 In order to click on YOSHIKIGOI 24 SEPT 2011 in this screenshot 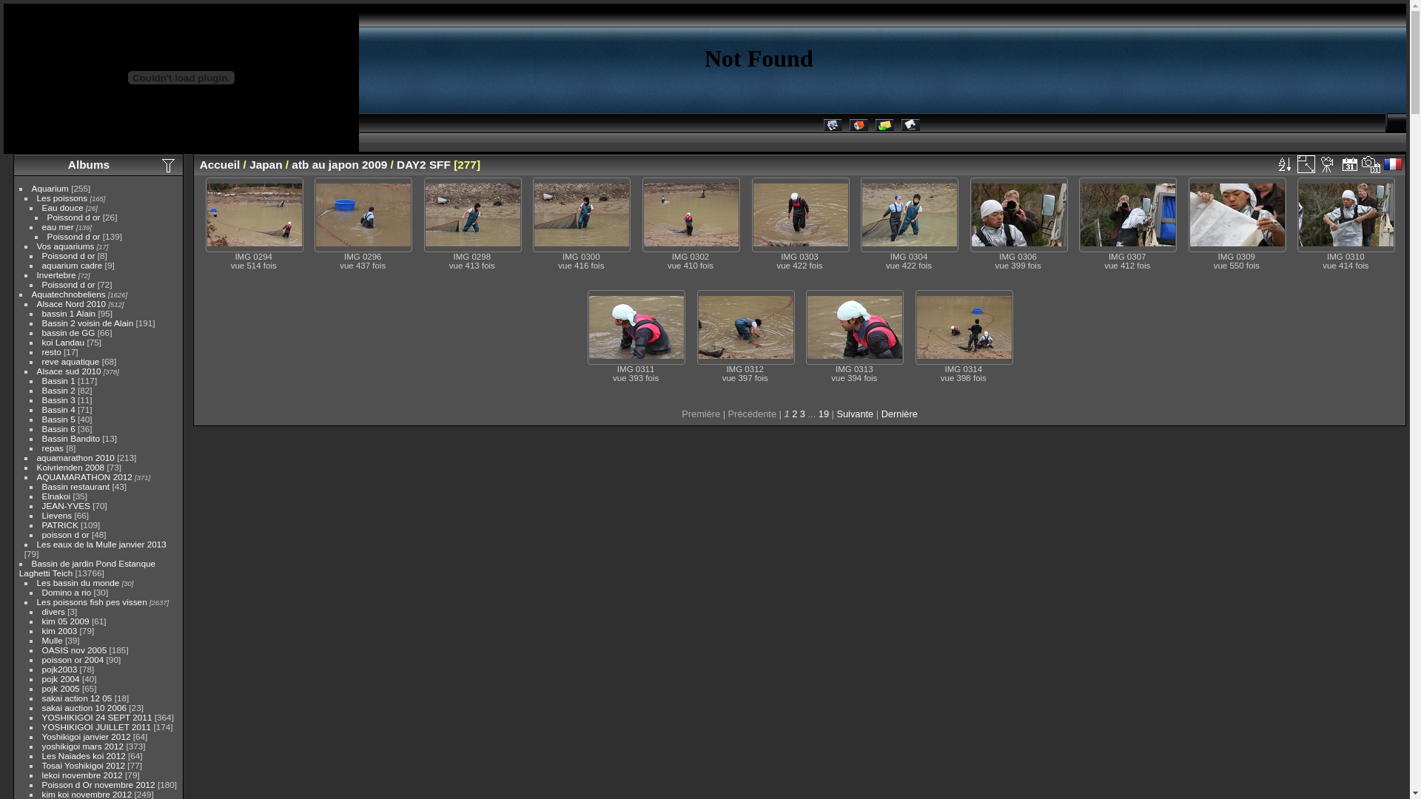, I will do `click(98, 718)`.